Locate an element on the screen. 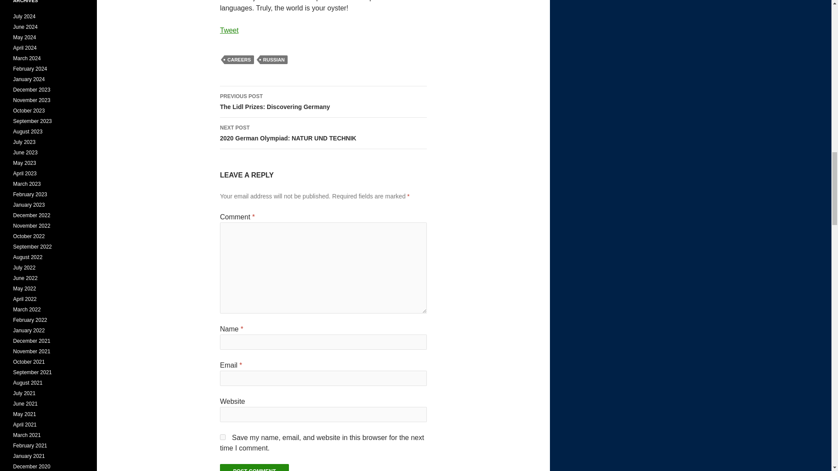  yes is located at coordinates (254, 468).